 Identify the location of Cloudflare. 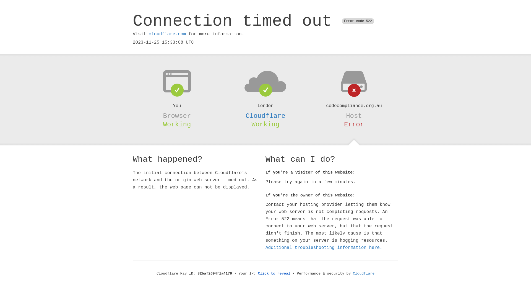
(265, 116).